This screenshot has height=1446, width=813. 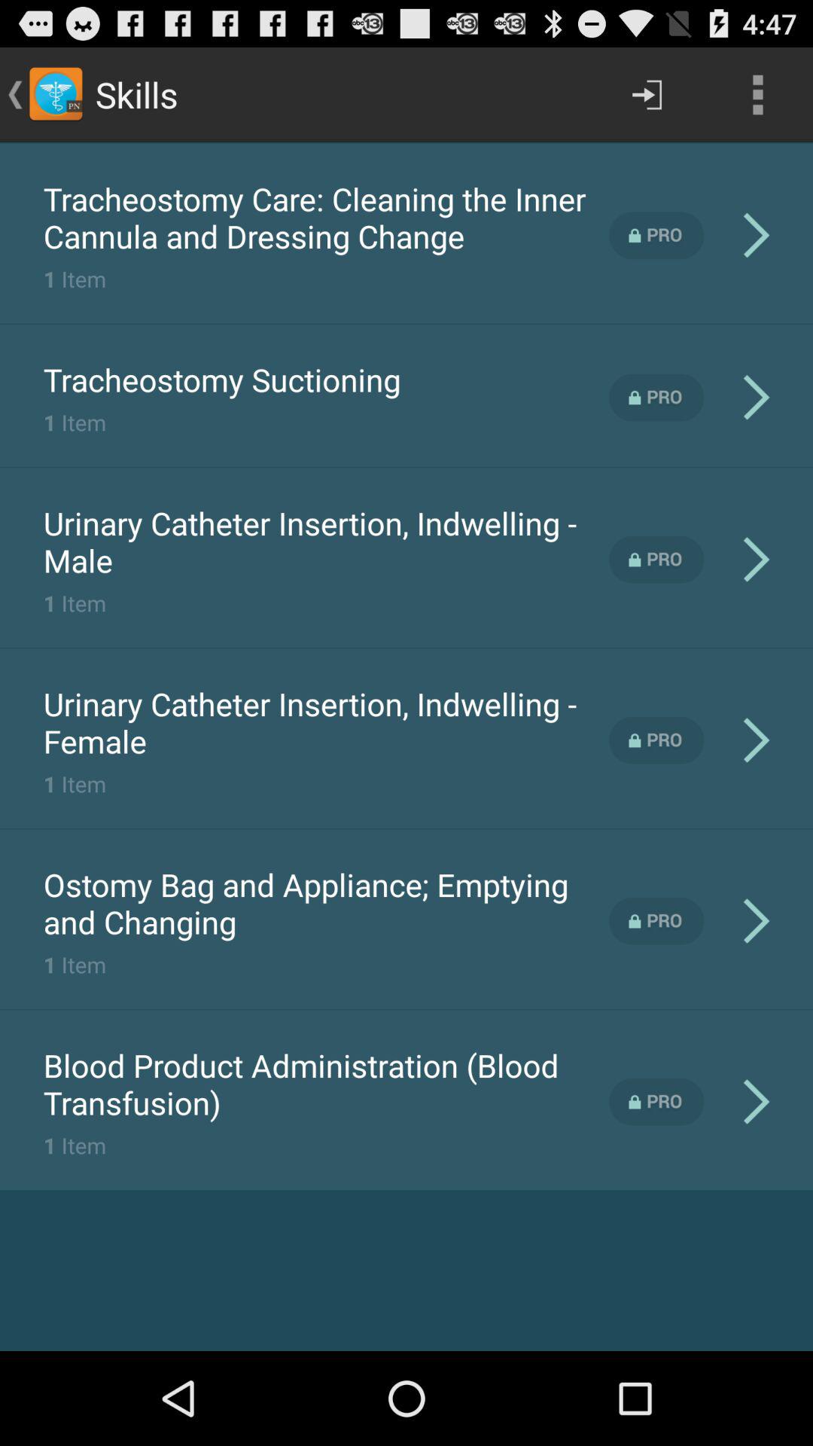 I want to click on the pro option, so click(x=656, y=1101).